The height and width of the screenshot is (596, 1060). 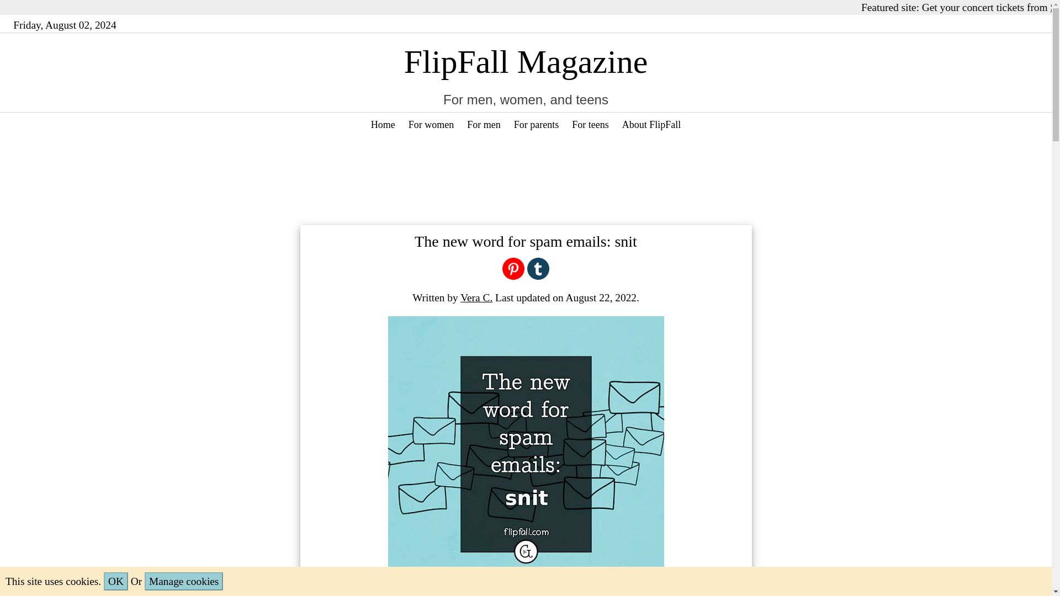 I want to click on Home, so click(x=383, y=125).